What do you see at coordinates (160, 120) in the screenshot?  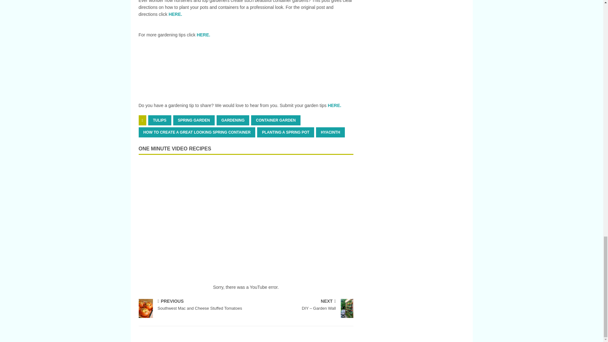 I see `TULIPS` at bounding box center [160, 120].